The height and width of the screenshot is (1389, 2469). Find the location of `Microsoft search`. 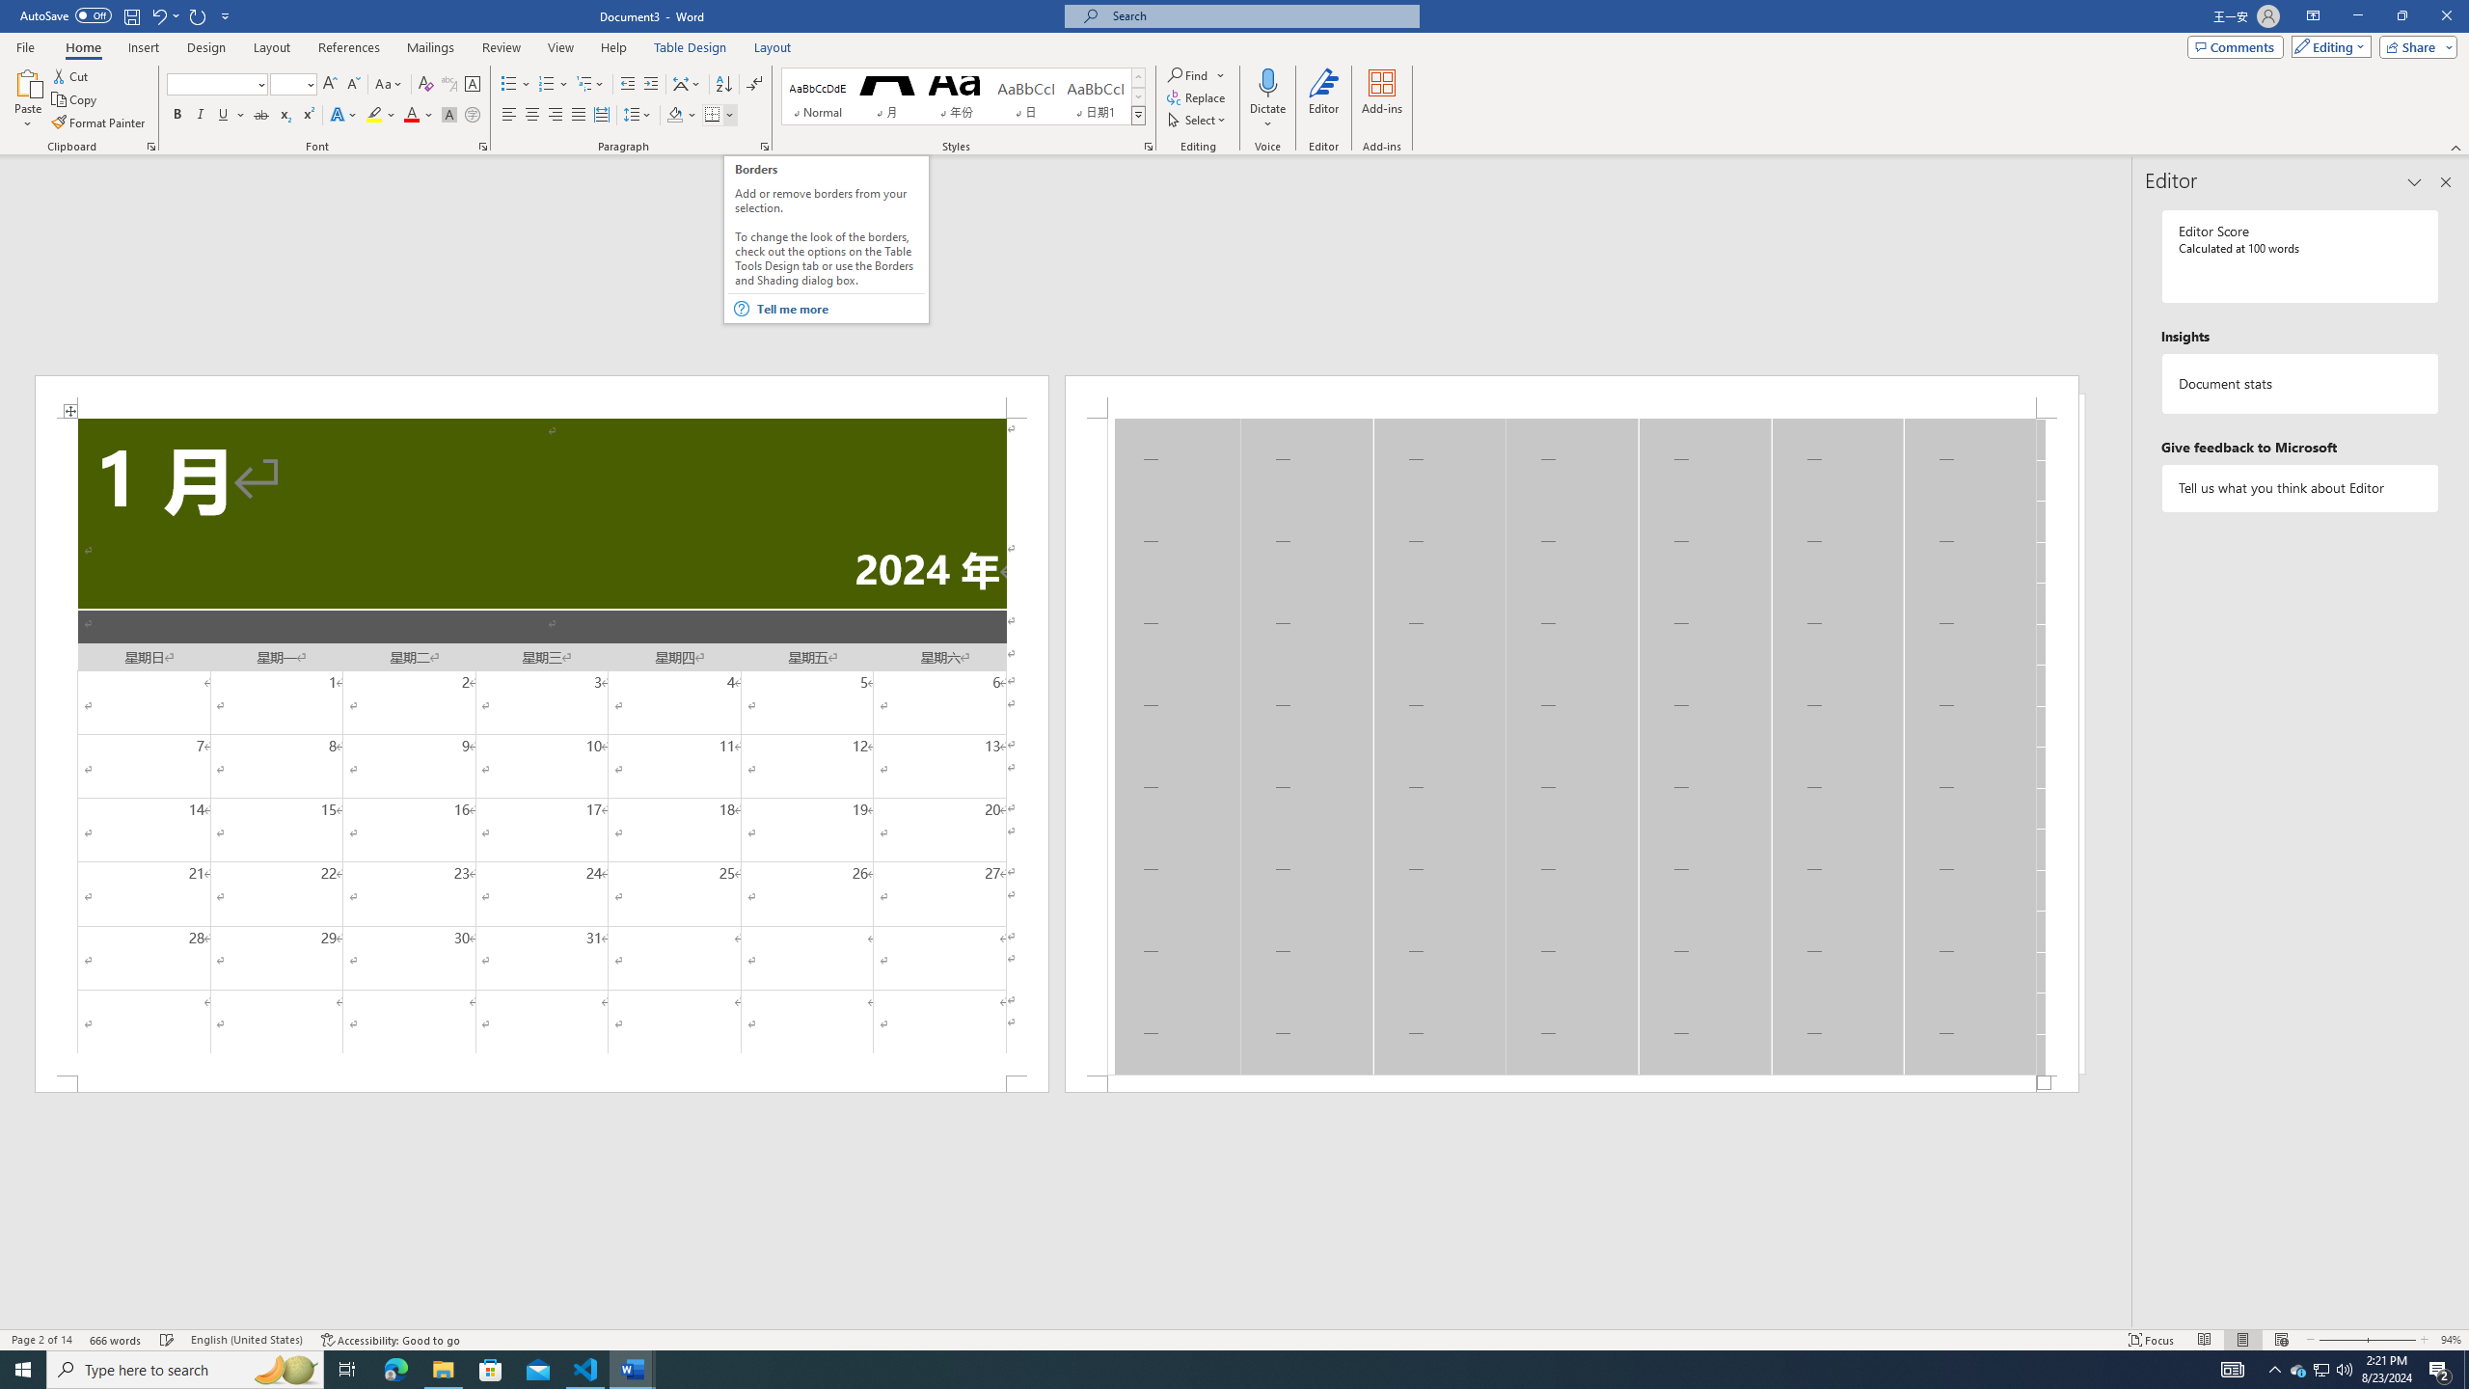

Microsoft search is located at coordinates (1260, 15).